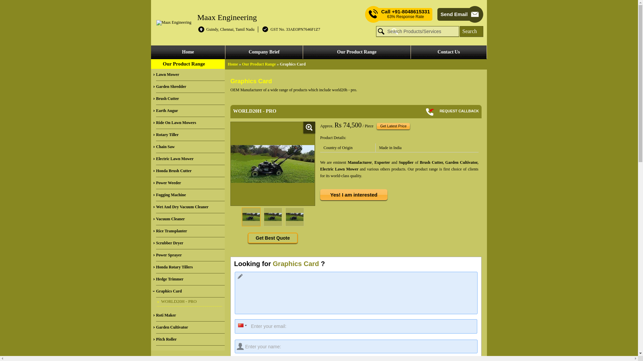  Describe the element at coordinates (190, 135) in the screenshot. I see `Rotary Tiller` at that location.